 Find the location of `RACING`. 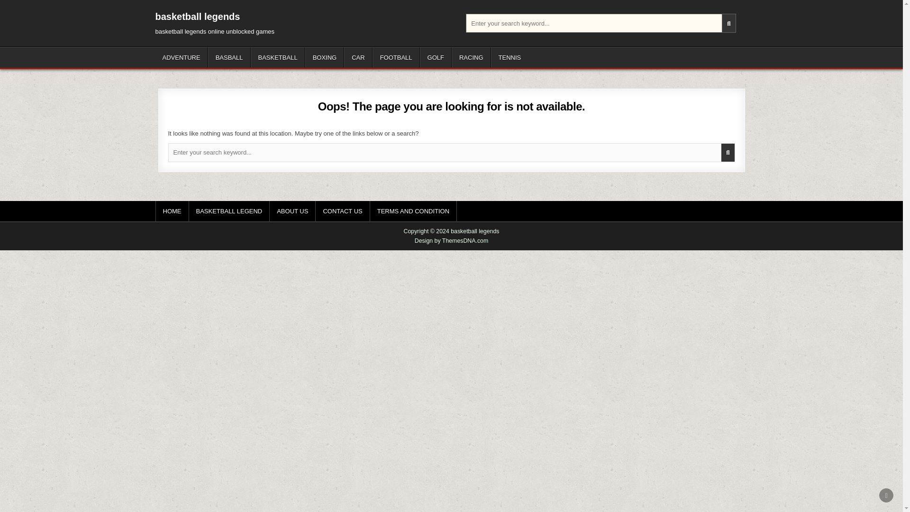

RACING is located at coordinates (471, 57).